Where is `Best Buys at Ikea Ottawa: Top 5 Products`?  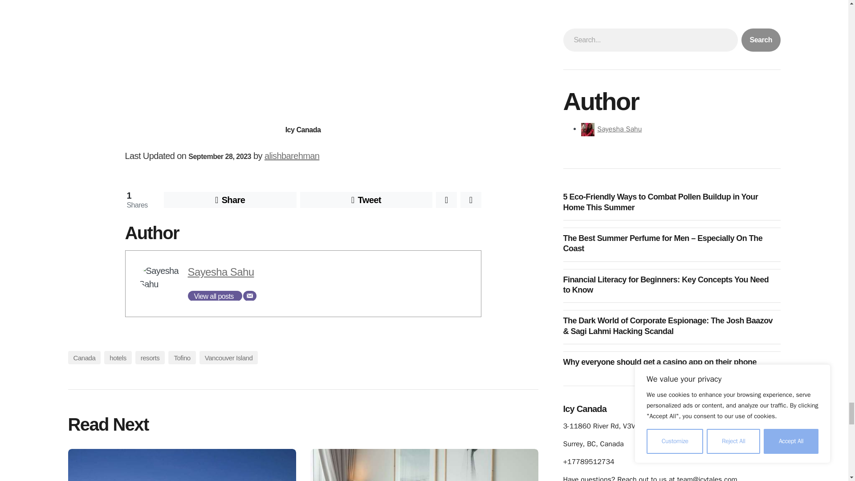
Best Buys at Ikea Ottawa: Top 5 Products is located at coordinates (423, 465).